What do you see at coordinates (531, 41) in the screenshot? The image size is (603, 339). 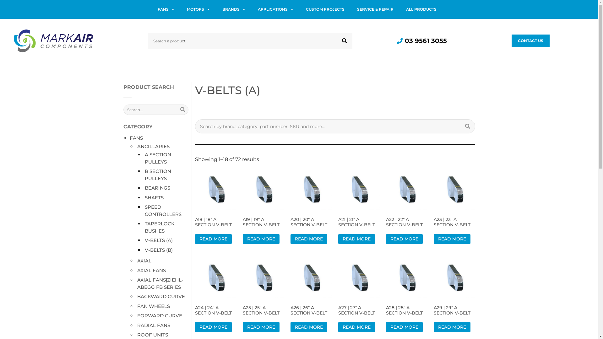 I see `CONTACT US` at bounding box center [531, 41].